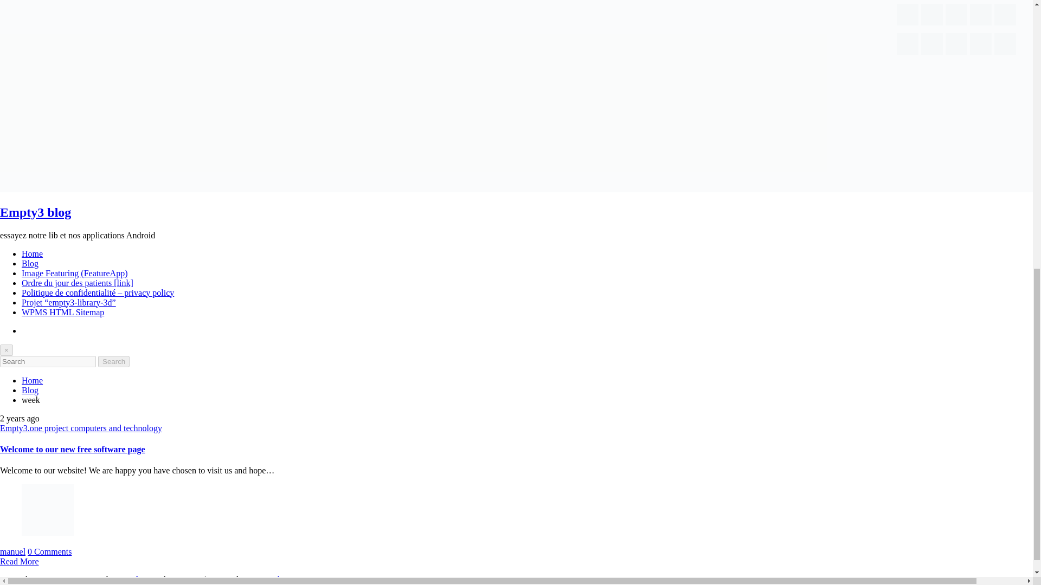 This screenshot has width=1041, height=585. What do you see at coordinates (30, 263) in the screenshot?
I see `Blog` at bounding box center [30, 263].